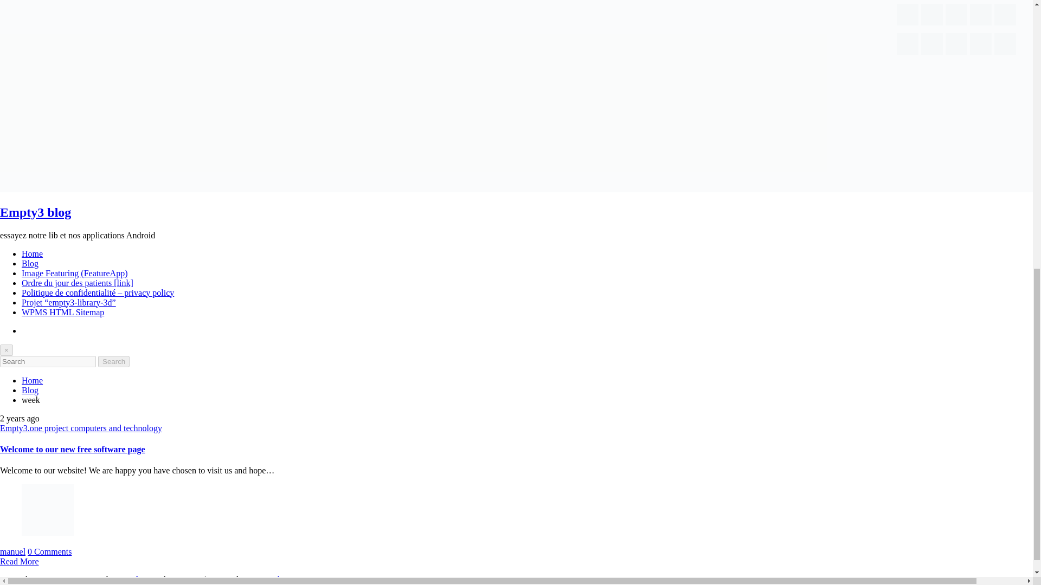 This screenshot has width=1041, height=585. What do you see at coordinates (30, 263) in the screenshot?
I see `Blog` at bounding box center [30, 263].